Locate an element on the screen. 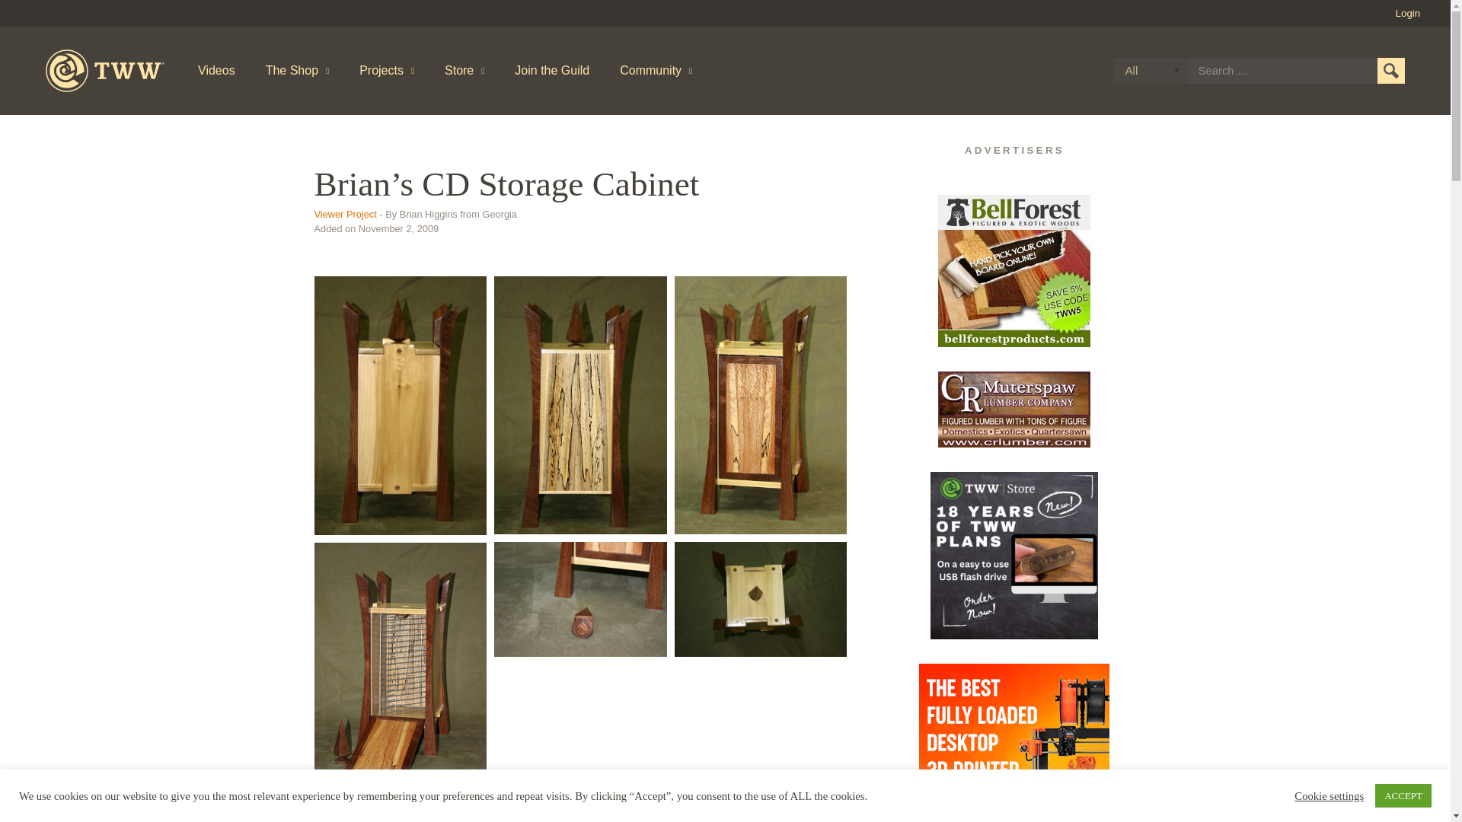 This screenshot has height=822, width=1462. Login is located at coordinates (1407, 12).